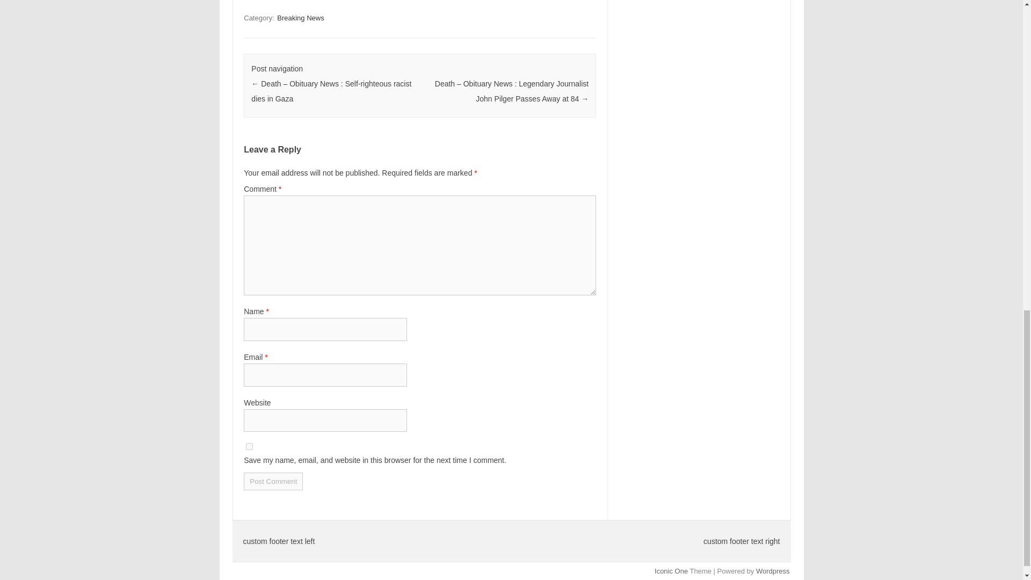 The image size is (1031, 580). I want to click on Wordpress, so click(772, 571).